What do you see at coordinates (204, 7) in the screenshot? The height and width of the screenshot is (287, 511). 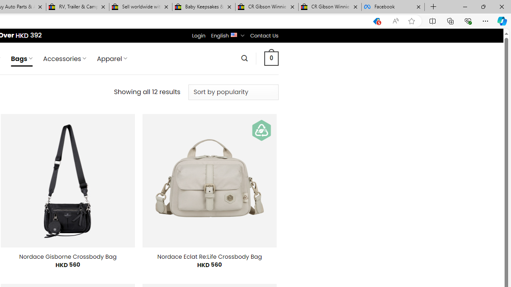 I see `Baby Keepsakes & Announcements for sale | eBay` at bounding box center [204, 7].